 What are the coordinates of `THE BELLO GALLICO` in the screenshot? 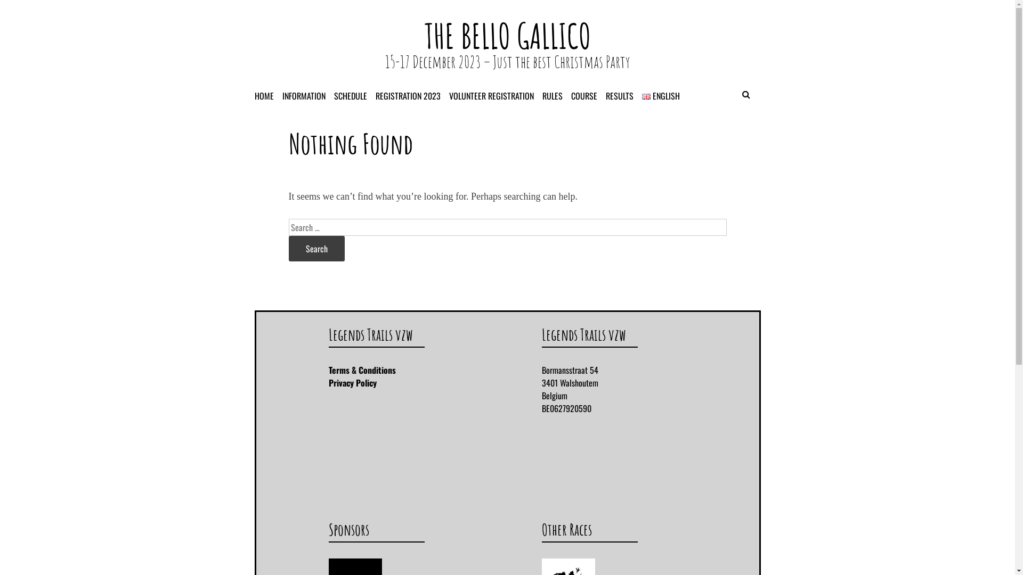 It's located at (507, 36).